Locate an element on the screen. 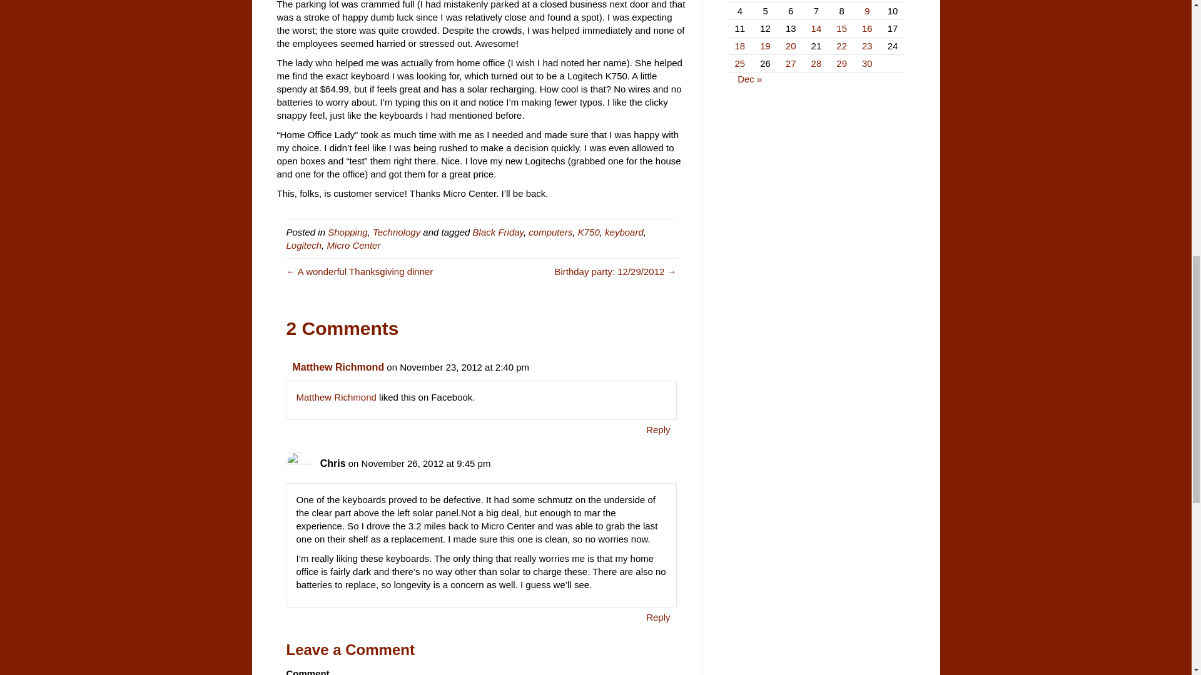 Image resolution: width=1201 pixels, height=675 pixels. Black Friday is located at coordinates (498, 232).